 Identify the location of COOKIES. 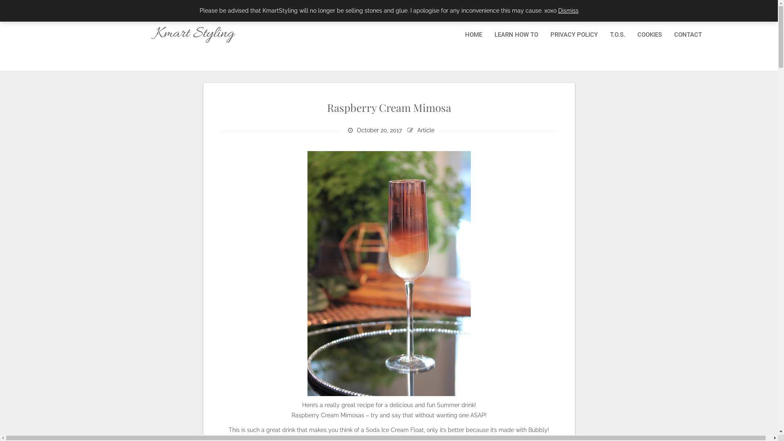
(650, 35).